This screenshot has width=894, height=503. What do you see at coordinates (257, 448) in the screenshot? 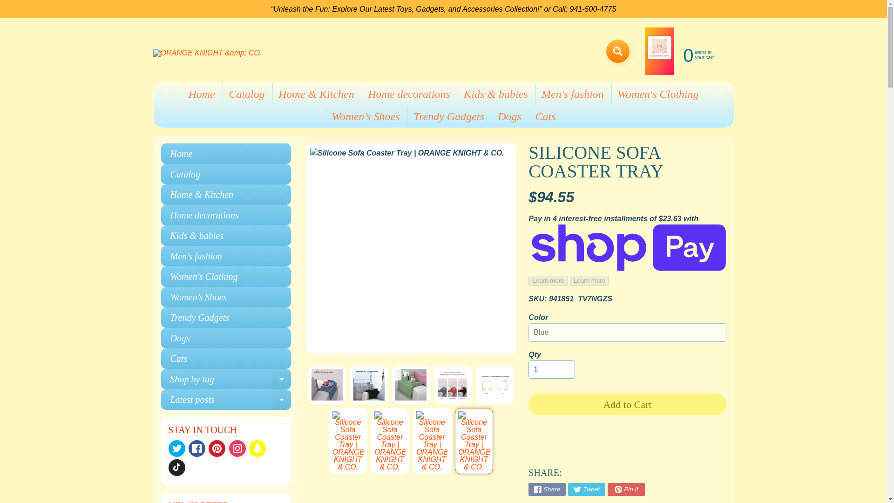
I see `Snapchat` at bounding box center [257, 448].